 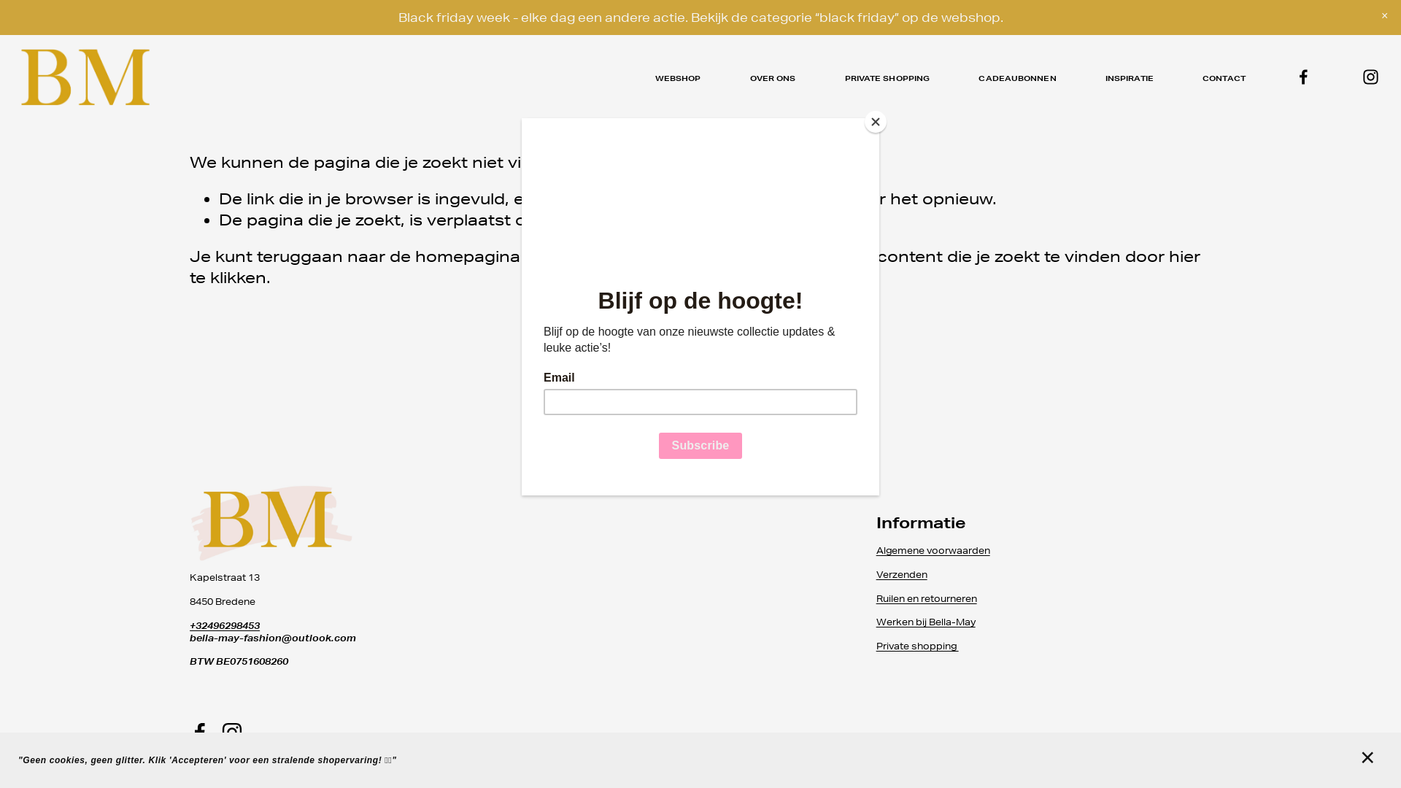 I want to click on INSPIRATIE, so click(x=1130, y=79).